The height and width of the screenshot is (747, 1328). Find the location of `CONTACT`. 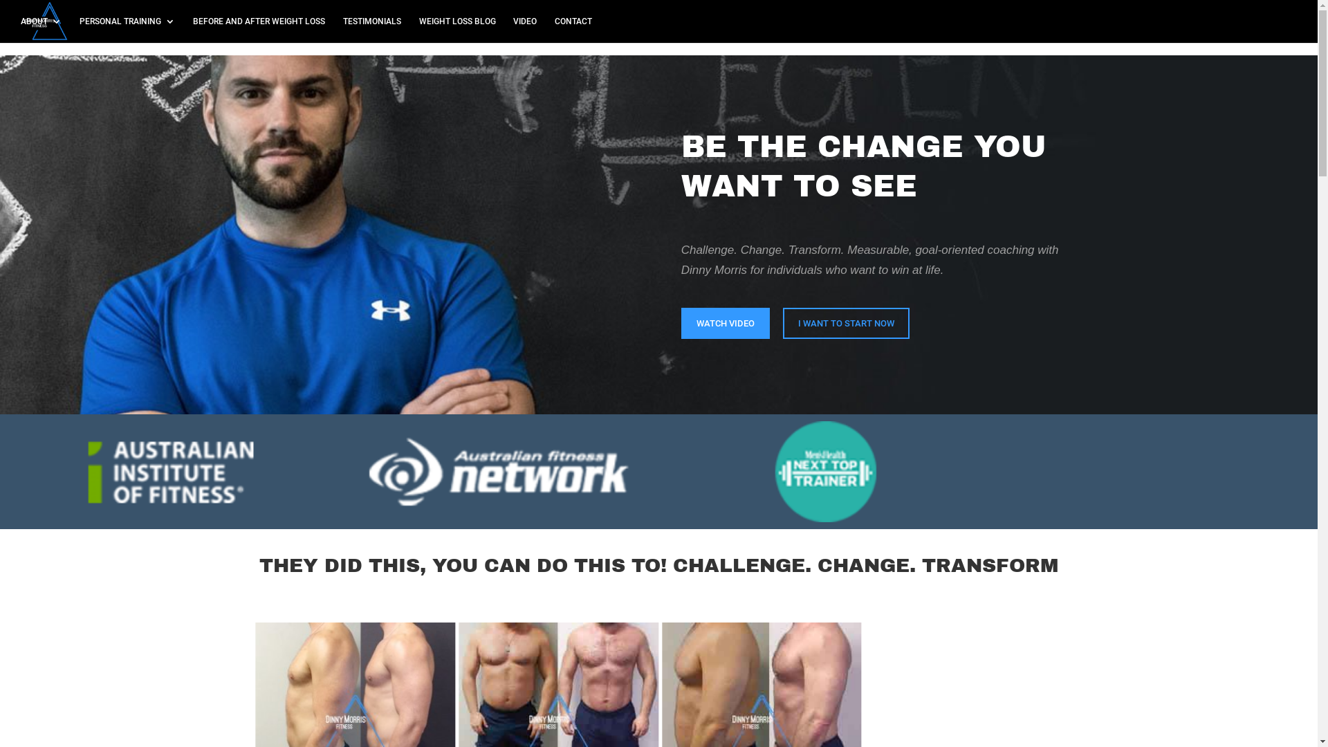

CONTACT is located at coordinates (573, 30).